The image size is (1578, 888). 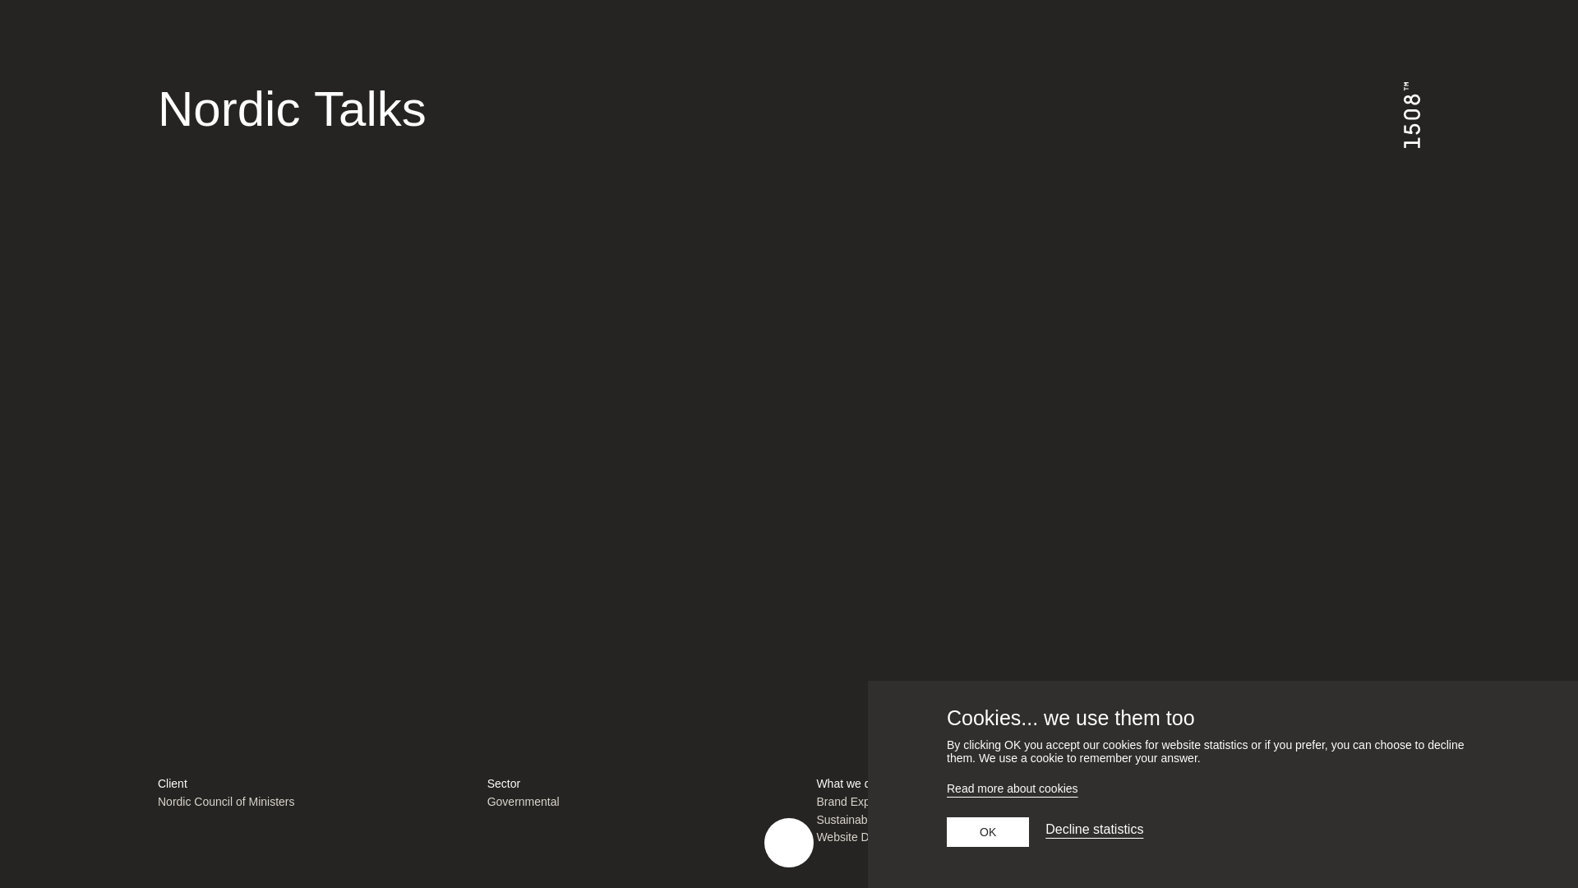 What do you see at coordinates (988, 832) in the screenshot?
I see `OK` at bounding box center [988, 832].